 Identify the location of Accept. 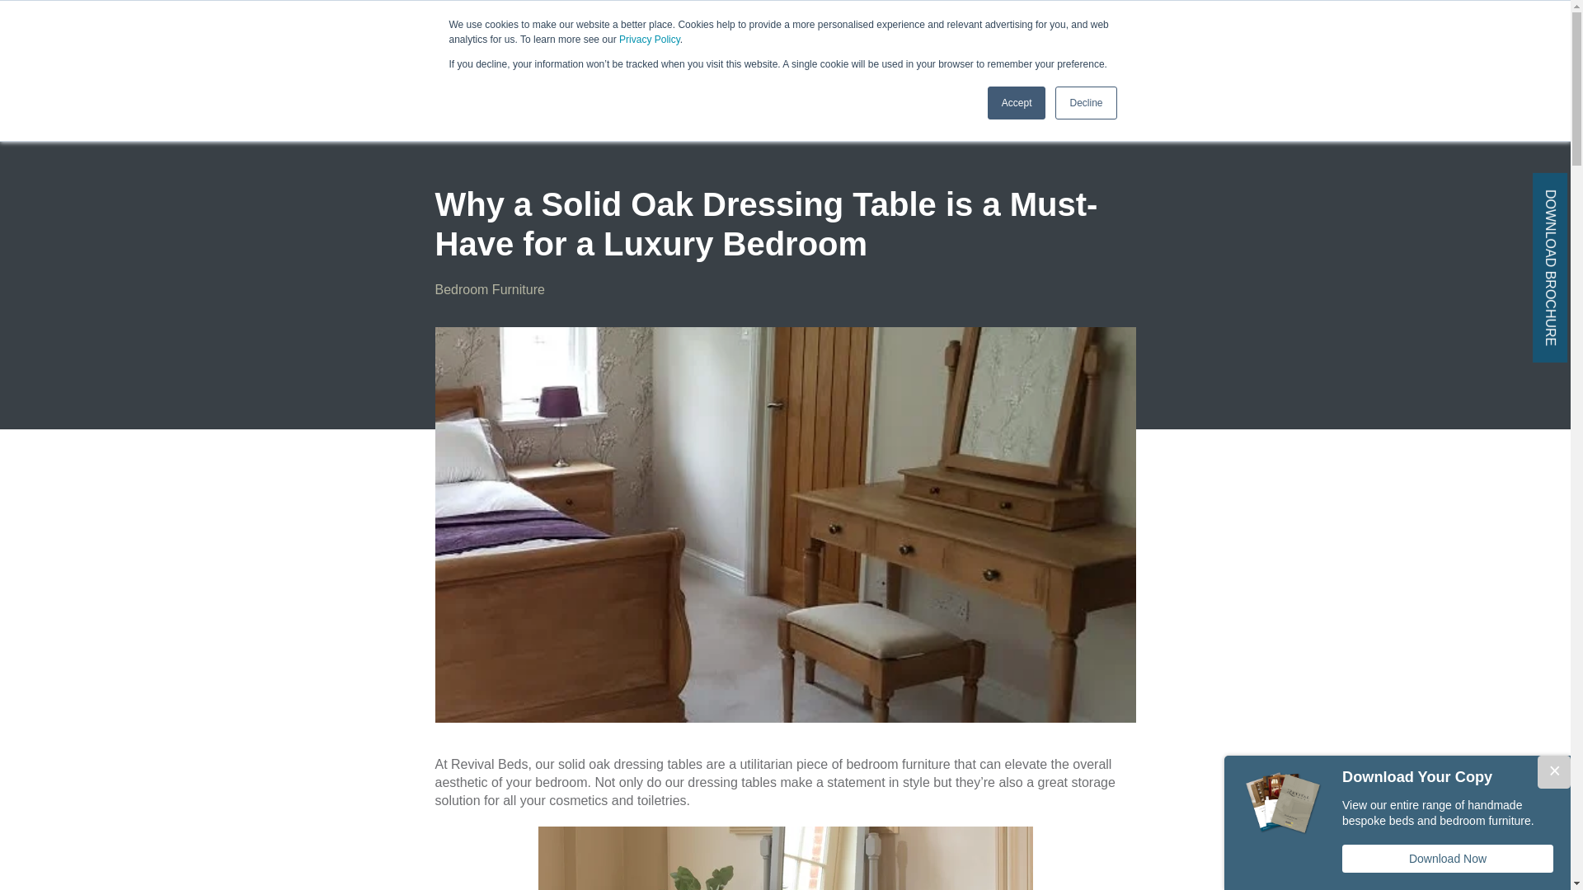
(1017, 102).